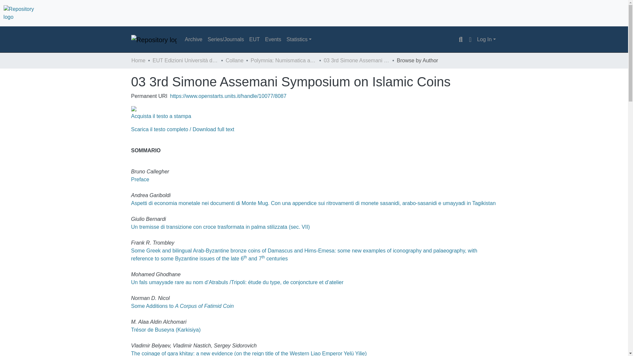 This screenshot has height=356, width=633. What do you see at coordinates (234, 60) in the screenshot?
I see `Collane` at bounding box center [234, 60].